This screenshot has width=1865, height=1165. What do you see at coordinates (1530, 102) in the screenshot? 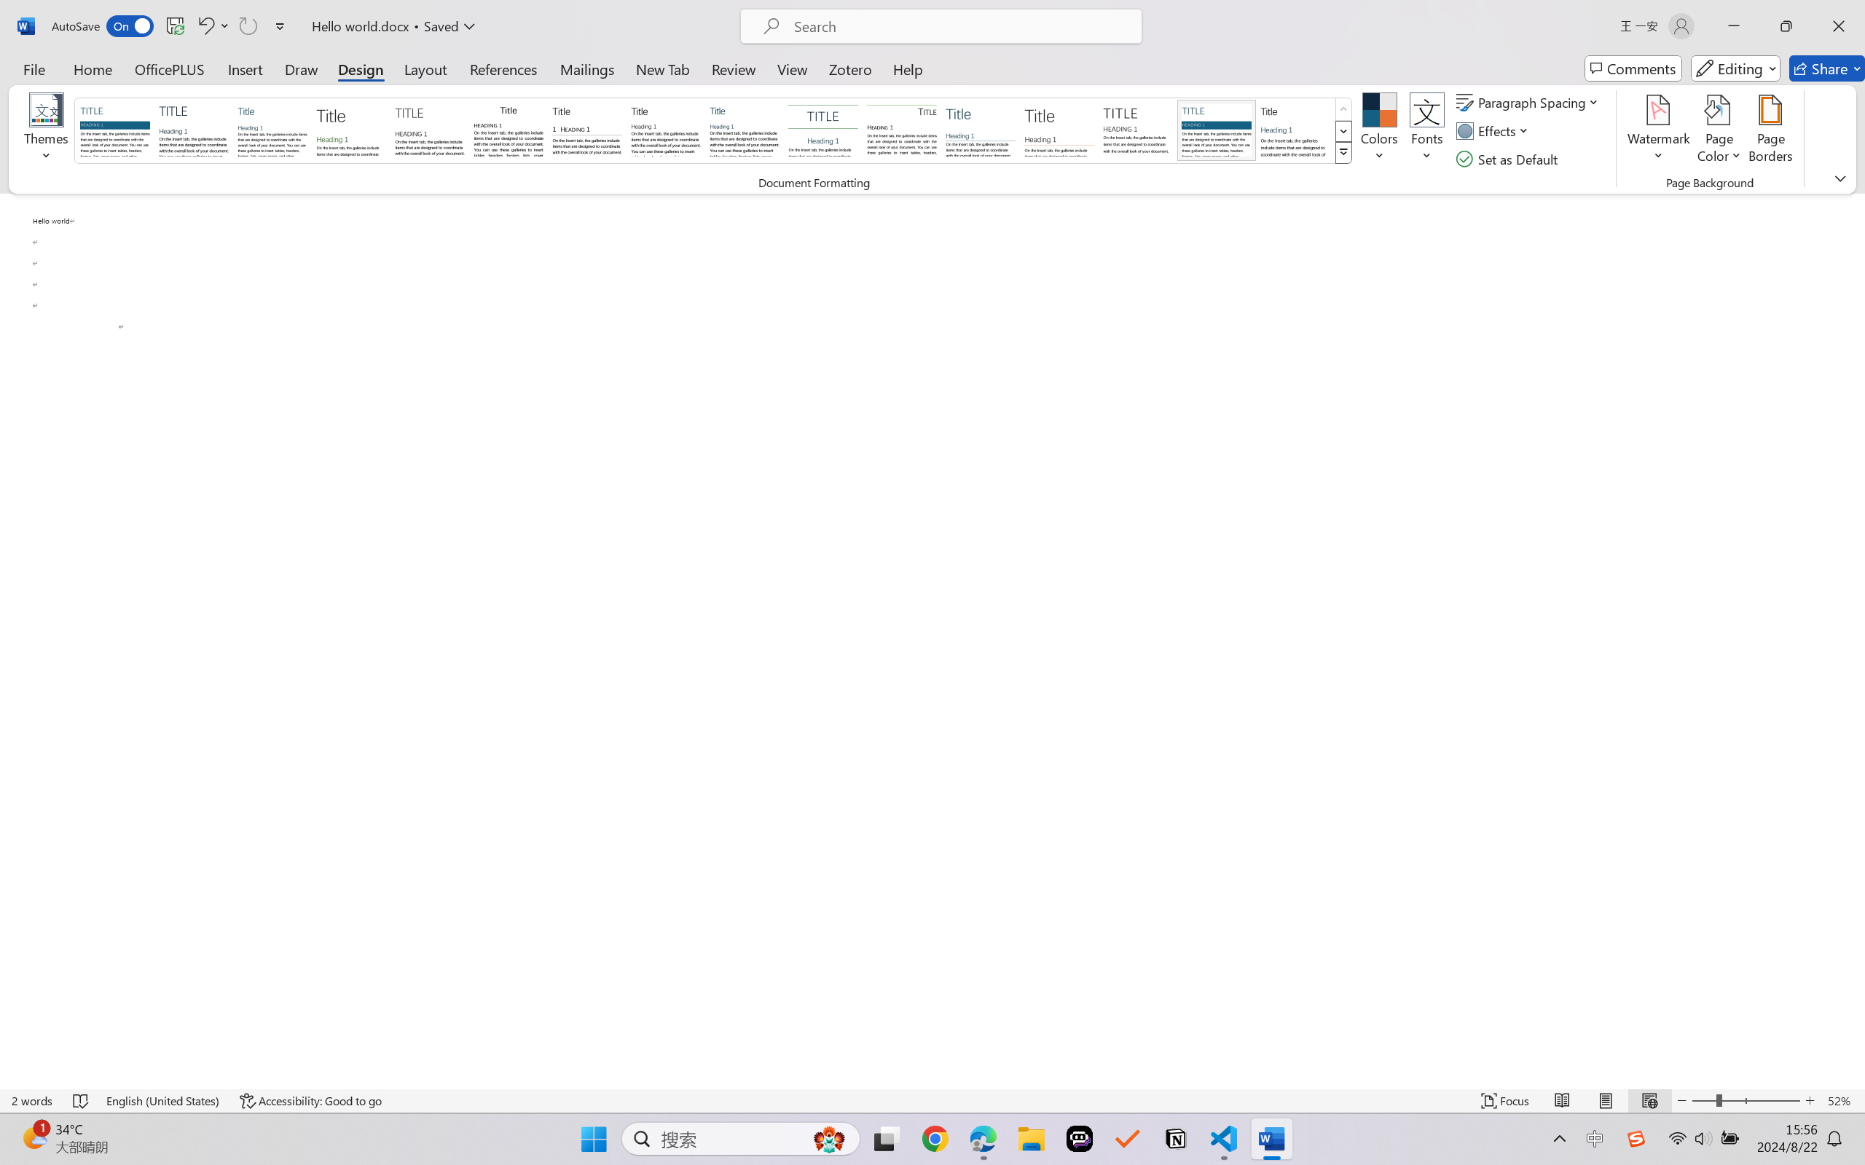
I see `Paragraph Spacing` at bounding box center [1530, 102].